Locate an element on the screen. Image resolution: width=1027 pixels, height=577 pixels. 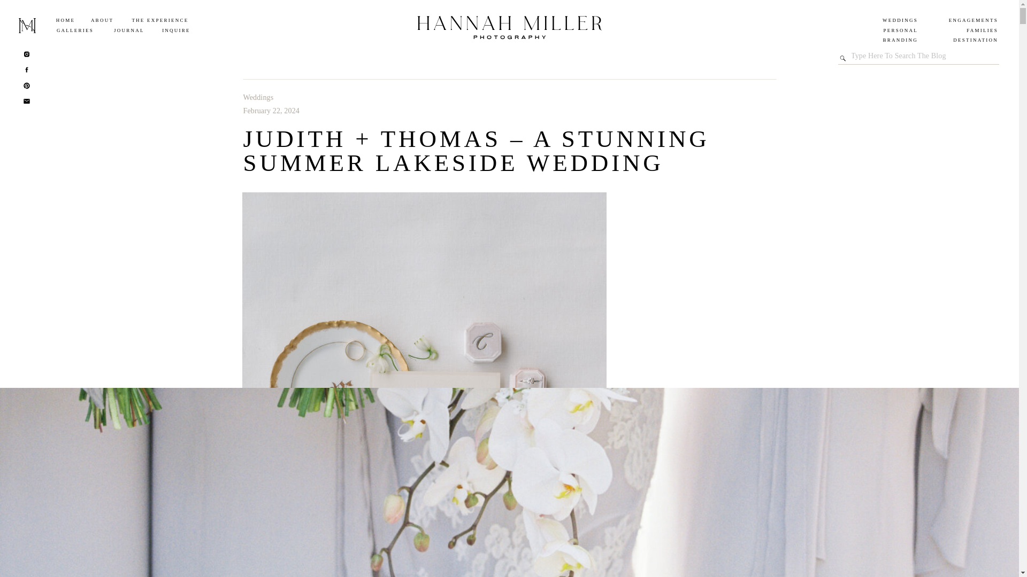
PERSONAL is located at coordinates (872, 31).